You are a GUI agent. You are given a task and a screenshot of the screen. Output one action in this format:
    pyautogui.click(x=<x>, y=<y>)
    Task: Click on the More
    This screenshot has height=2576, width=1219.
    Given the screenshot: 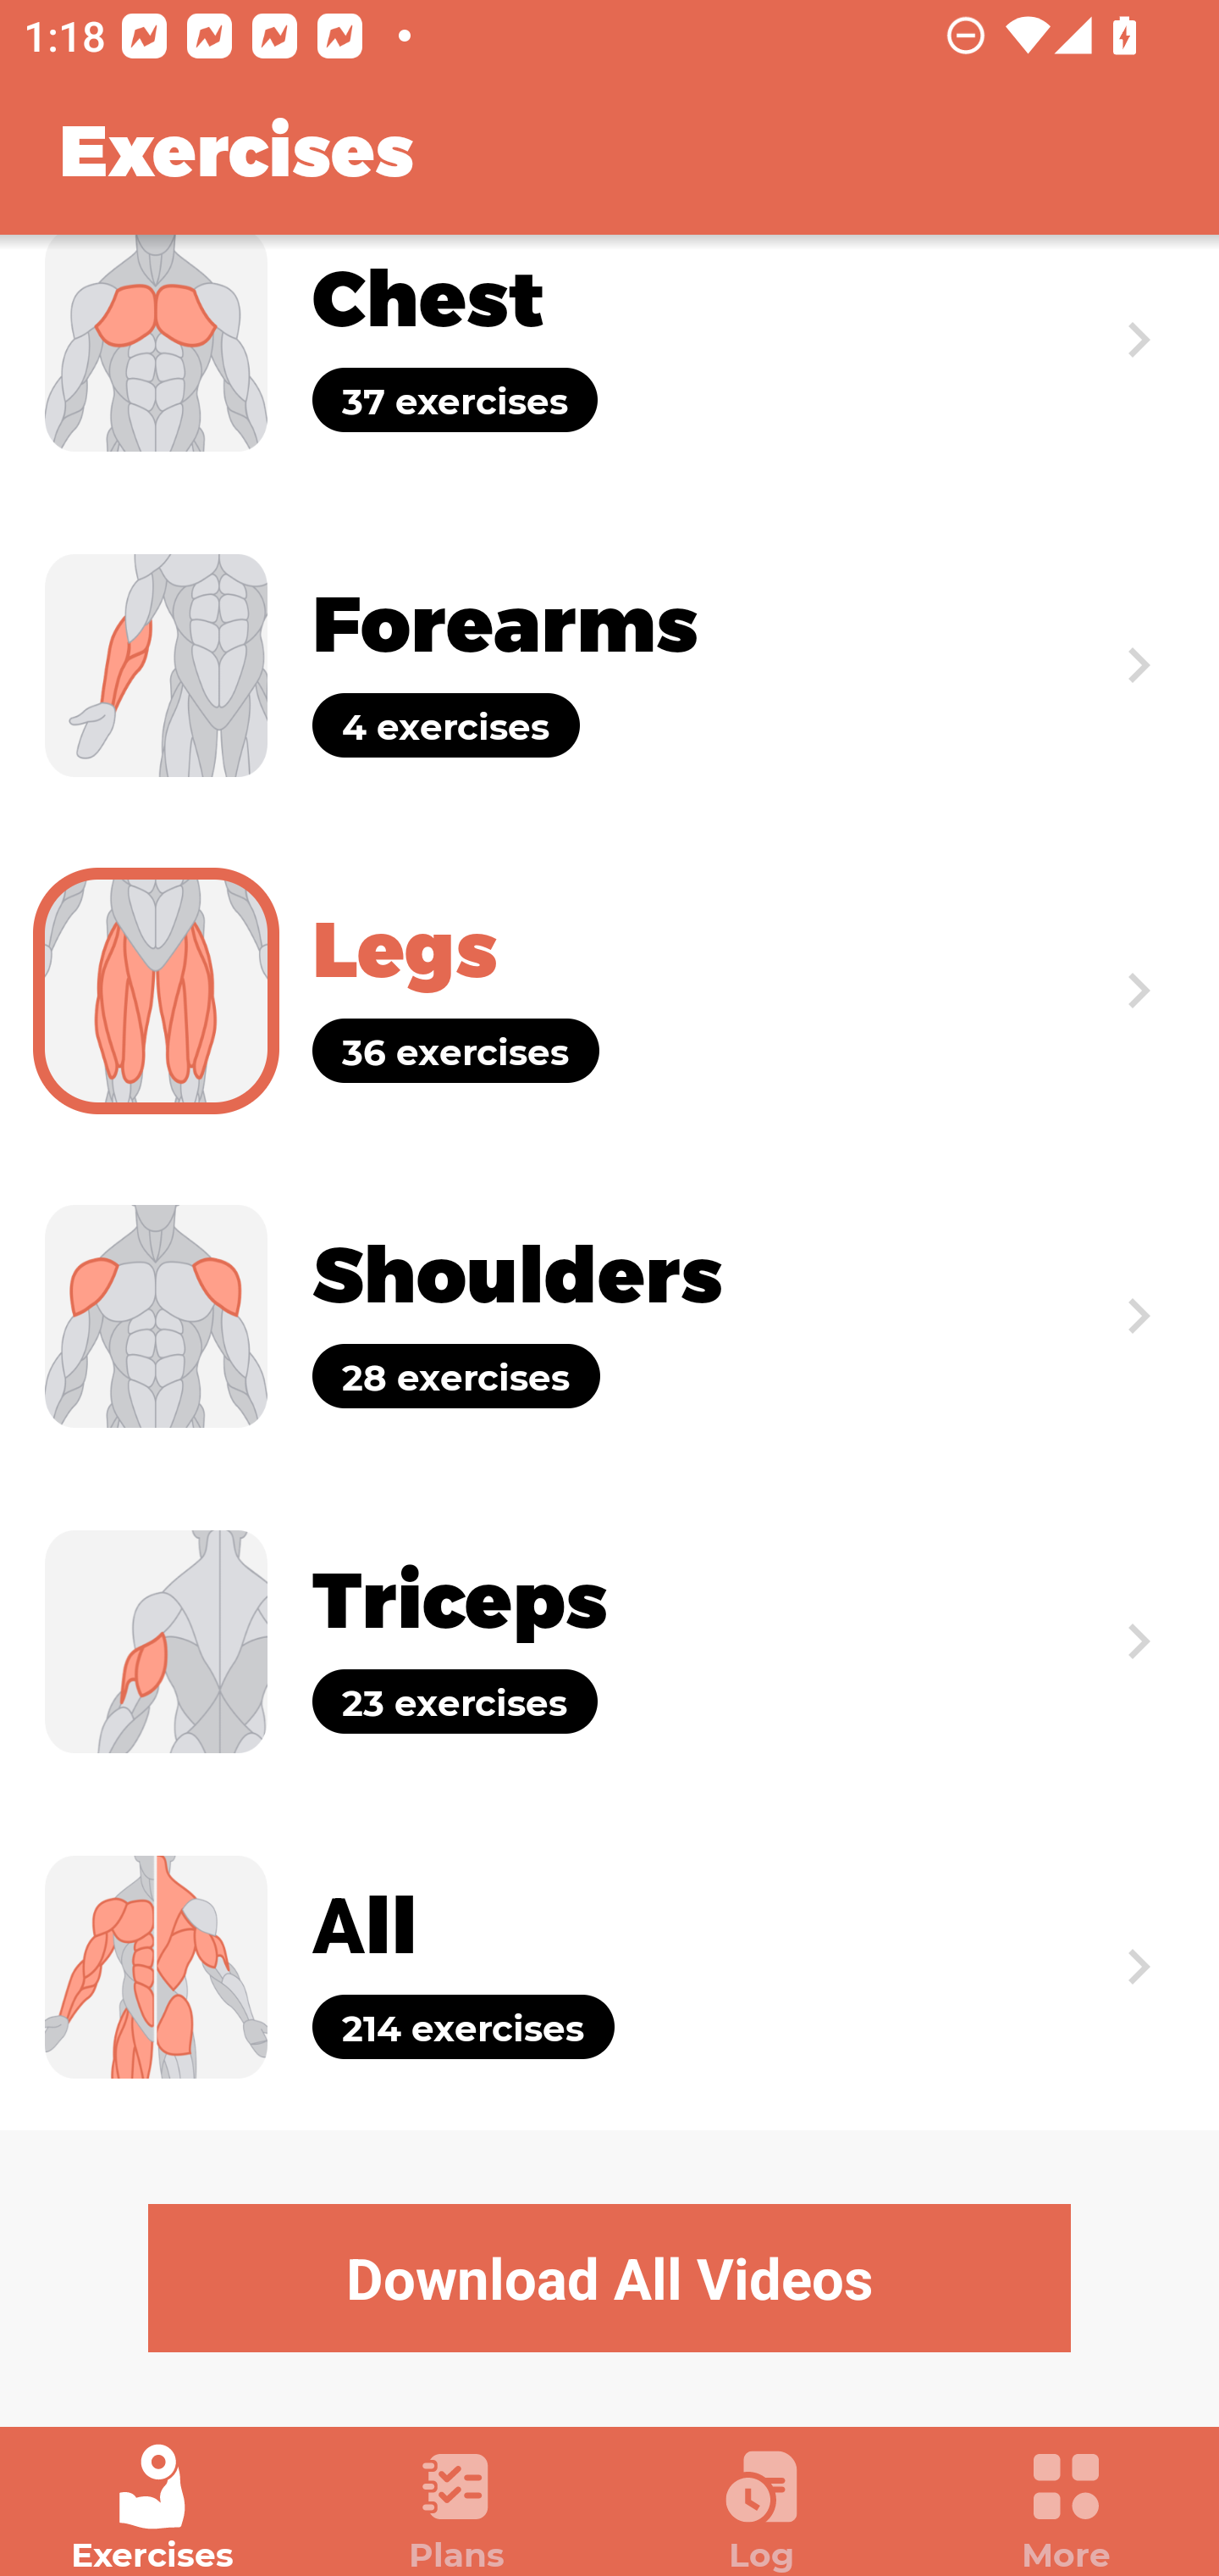 What is the action you would take?
    pyautogui.click(x=1067, y=2508)
    